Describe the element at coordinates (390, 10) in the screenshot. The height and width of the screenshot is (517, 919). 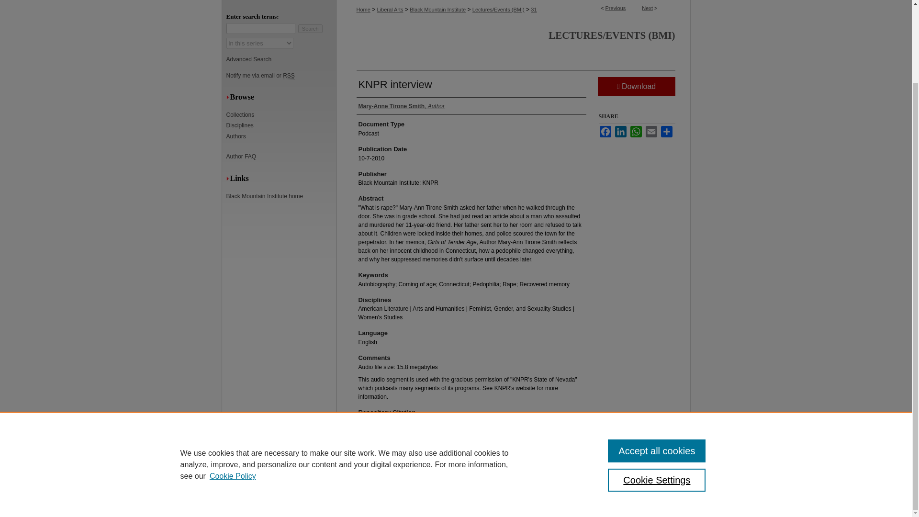
I see `Liberal Arts` at that location.